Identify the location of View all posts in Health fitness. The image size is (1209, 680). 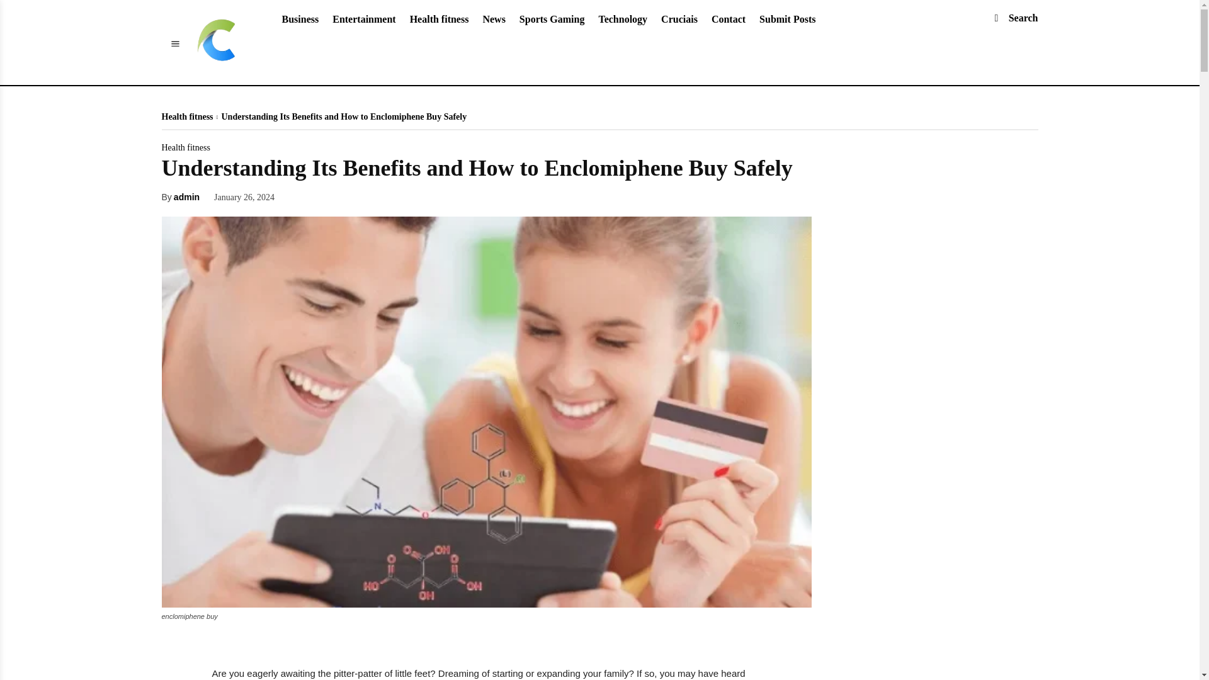
(186, 117).